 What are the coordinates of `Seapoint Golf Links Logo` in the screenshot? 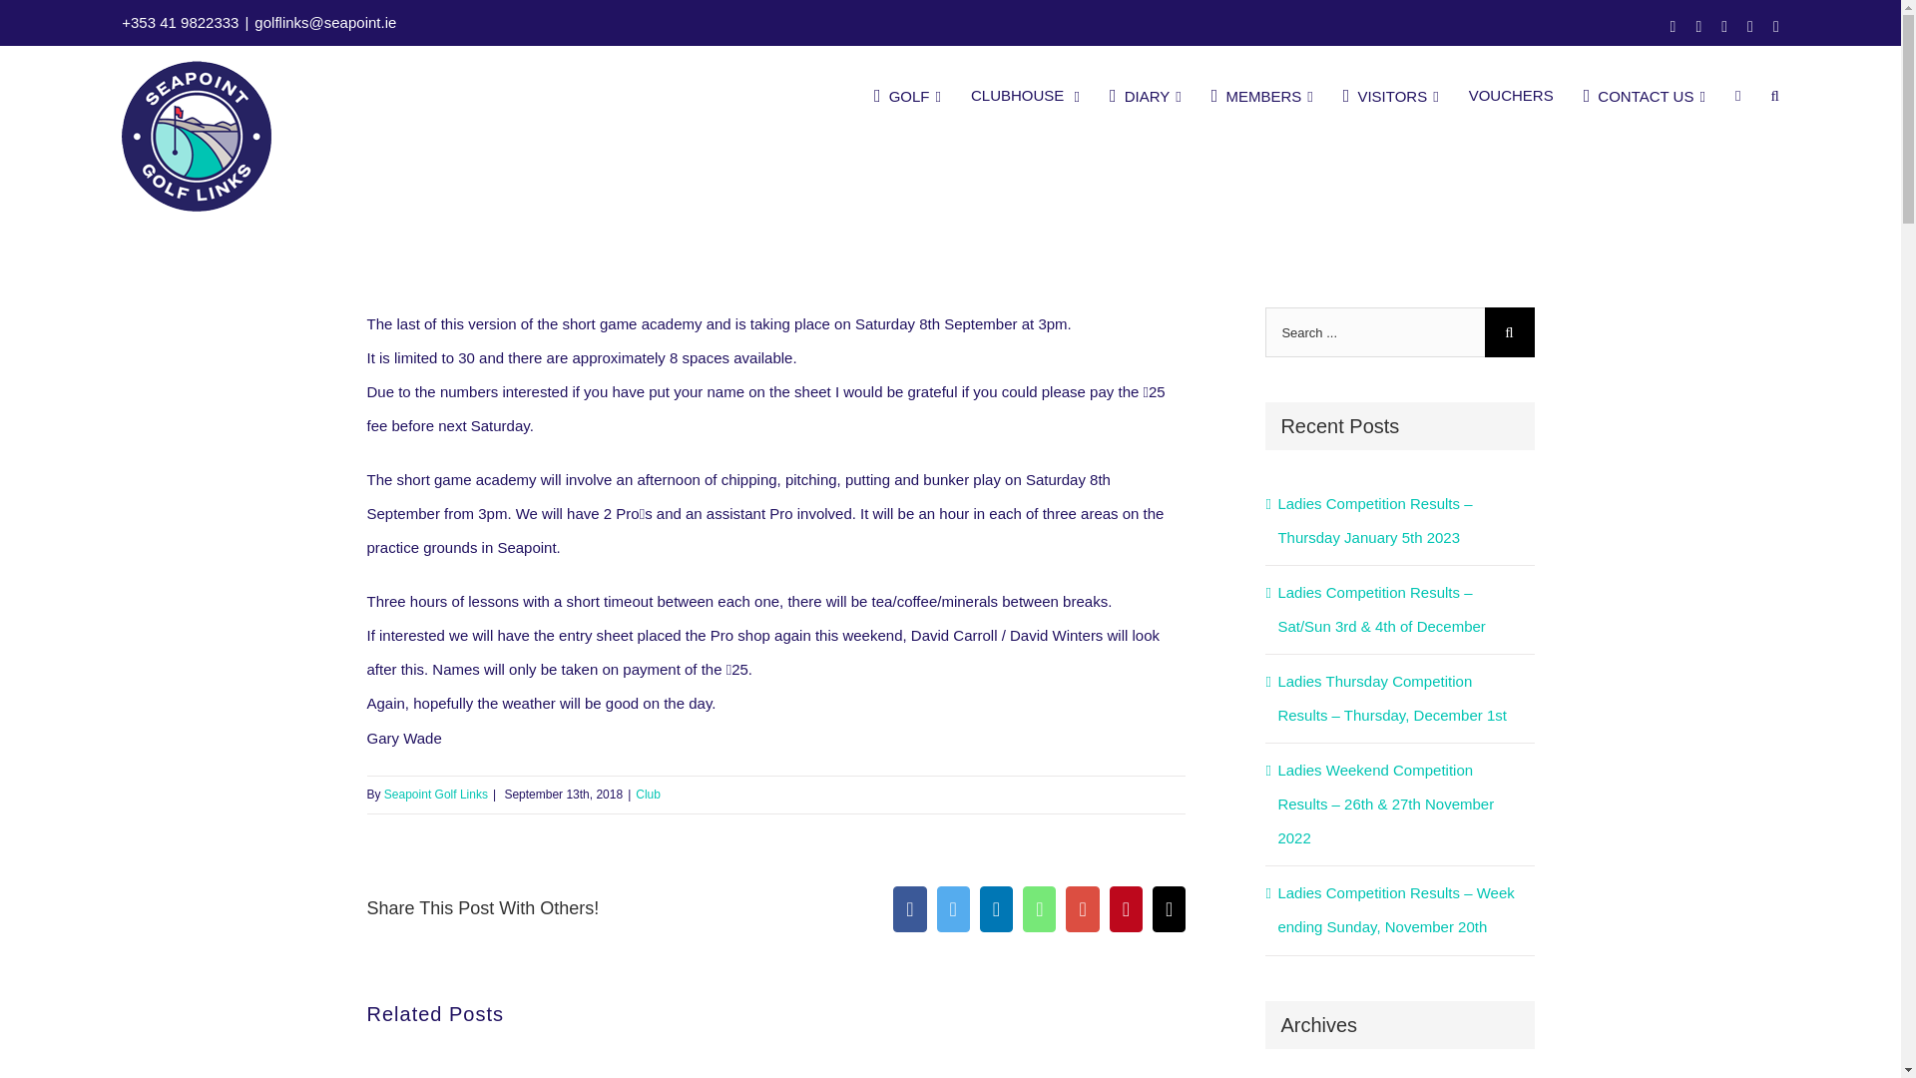 It's located at (197, 136).